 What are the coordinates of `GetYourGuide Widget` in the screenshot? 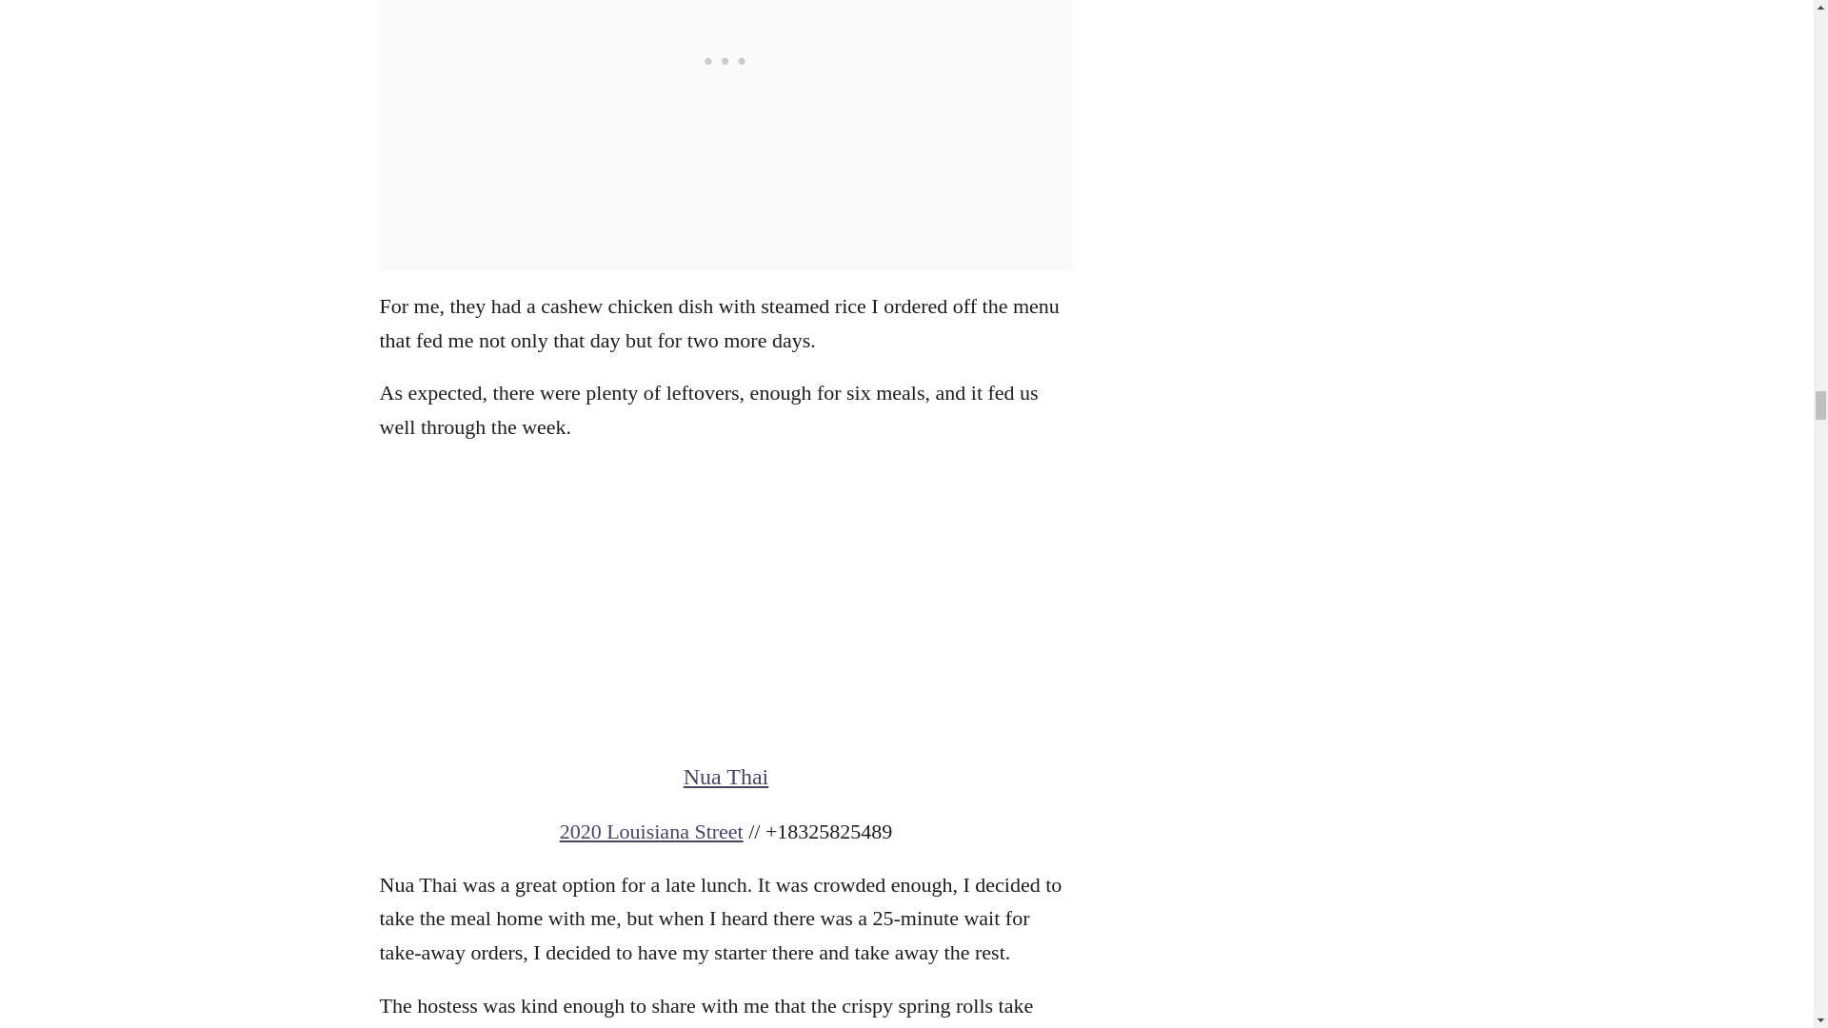 It's located at (725, 602).